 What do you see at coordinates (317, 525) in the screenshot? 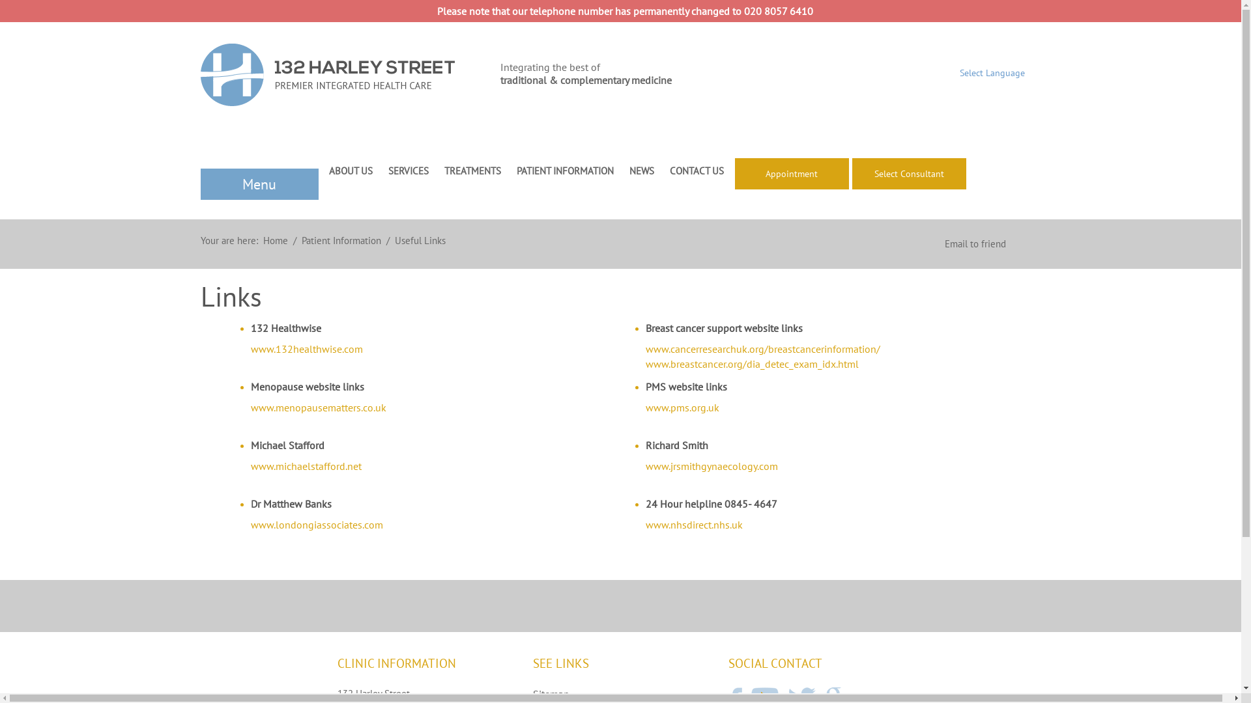
I see `www.londongiassociates.com` at bounding box center [317, 525].